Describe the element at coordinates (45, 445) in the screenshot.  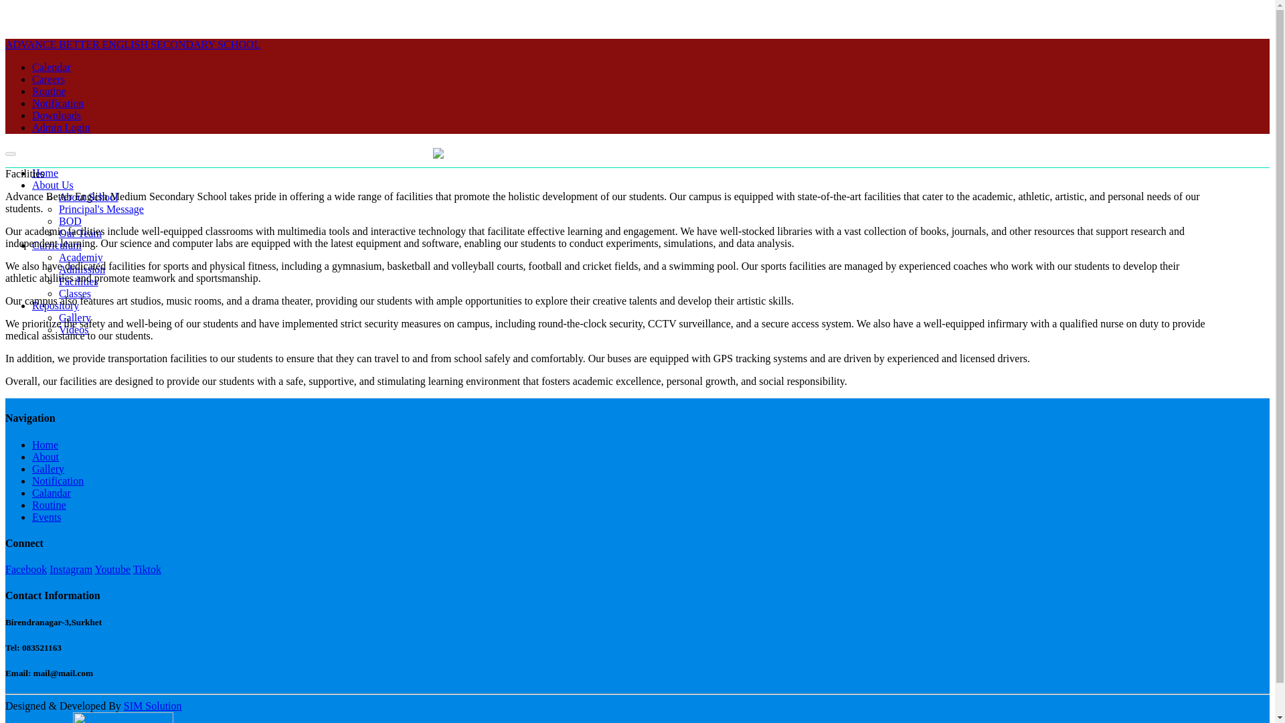
I see `Home` at that location.